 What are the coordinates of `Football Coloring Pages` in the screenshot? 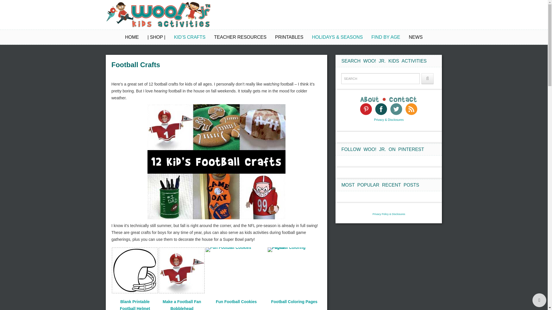 It's located at (294, 302).